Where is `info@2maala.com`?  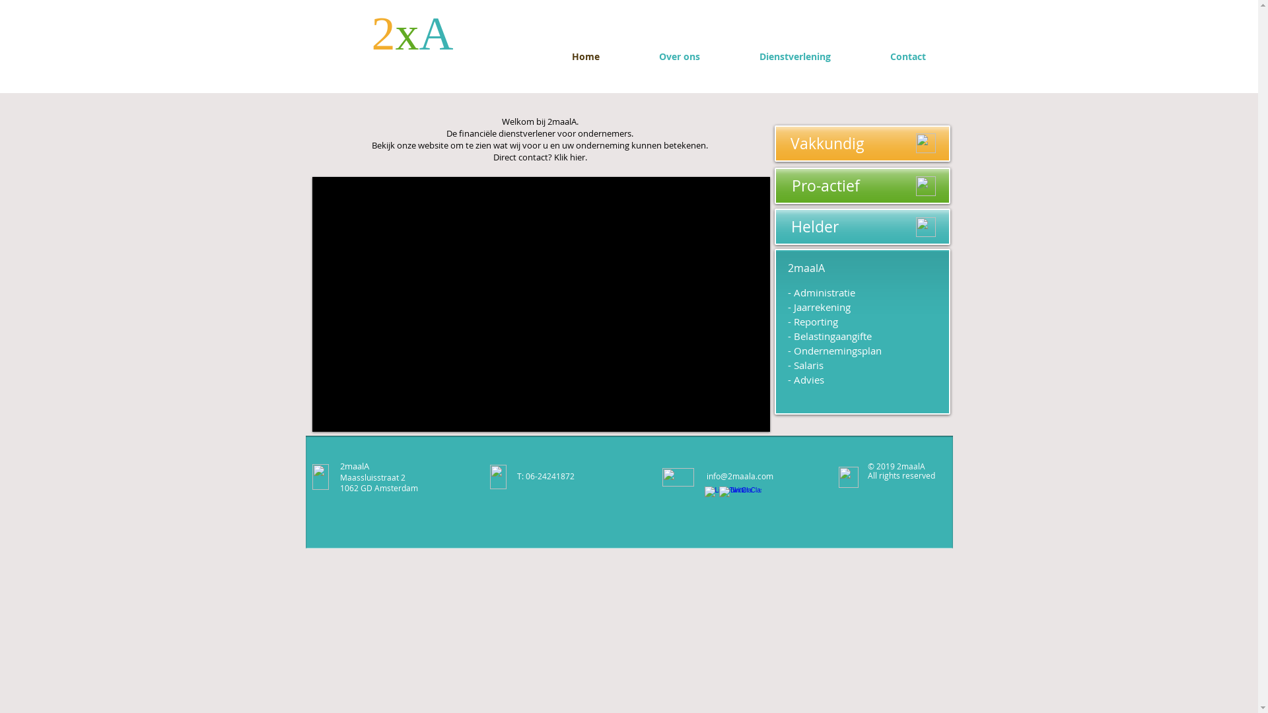
info@2maala.com is located at coordinates (740, 476).